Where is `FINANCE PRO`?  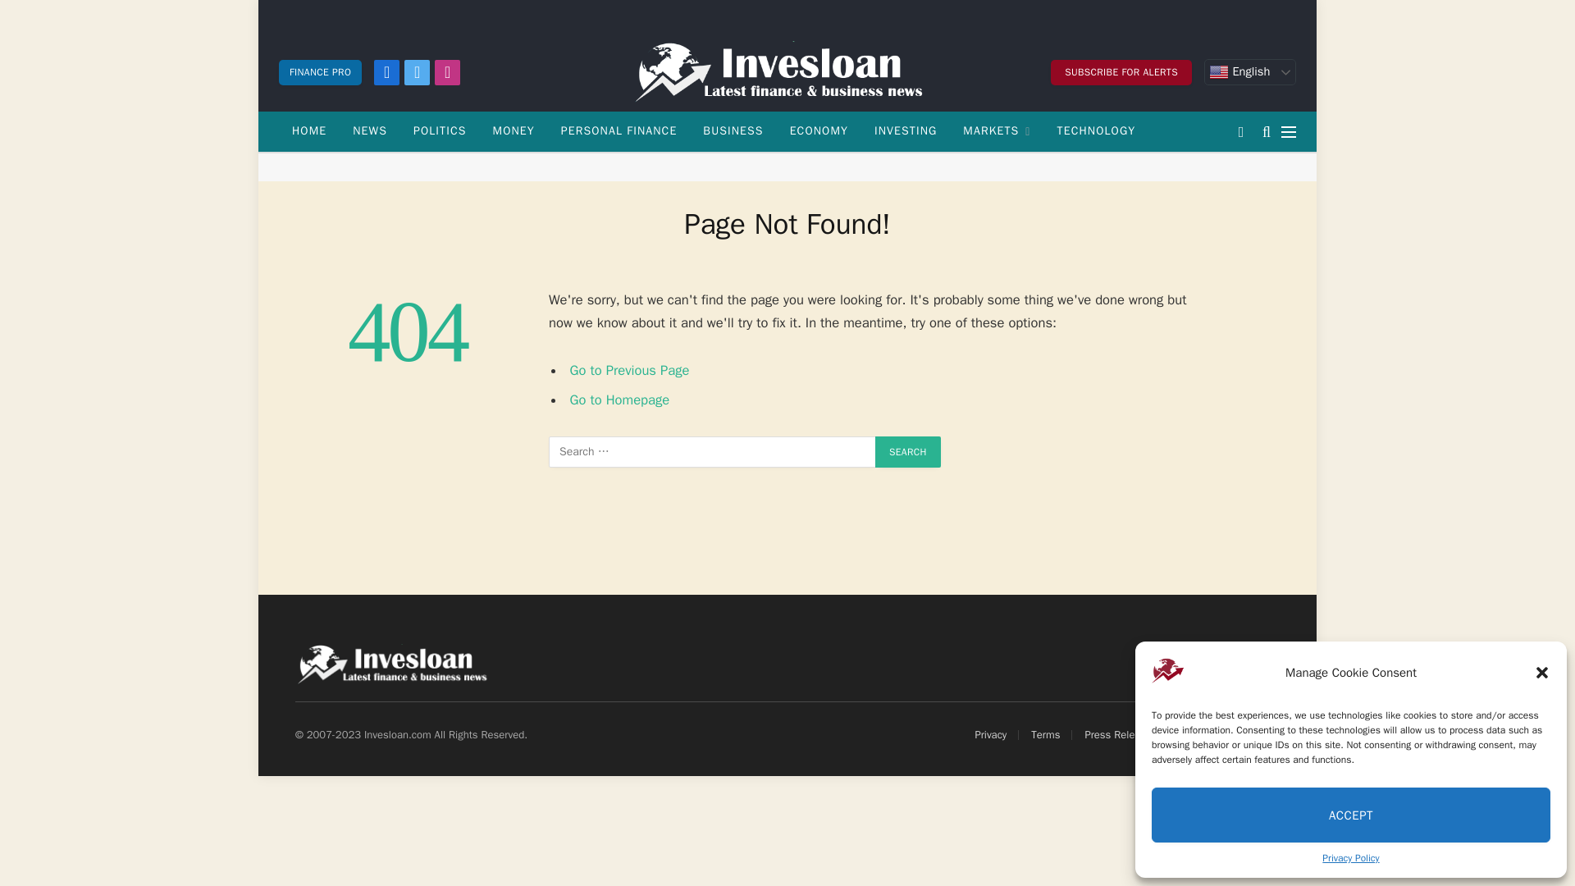
FINANCE PRO is located at coordinates (320, 71).